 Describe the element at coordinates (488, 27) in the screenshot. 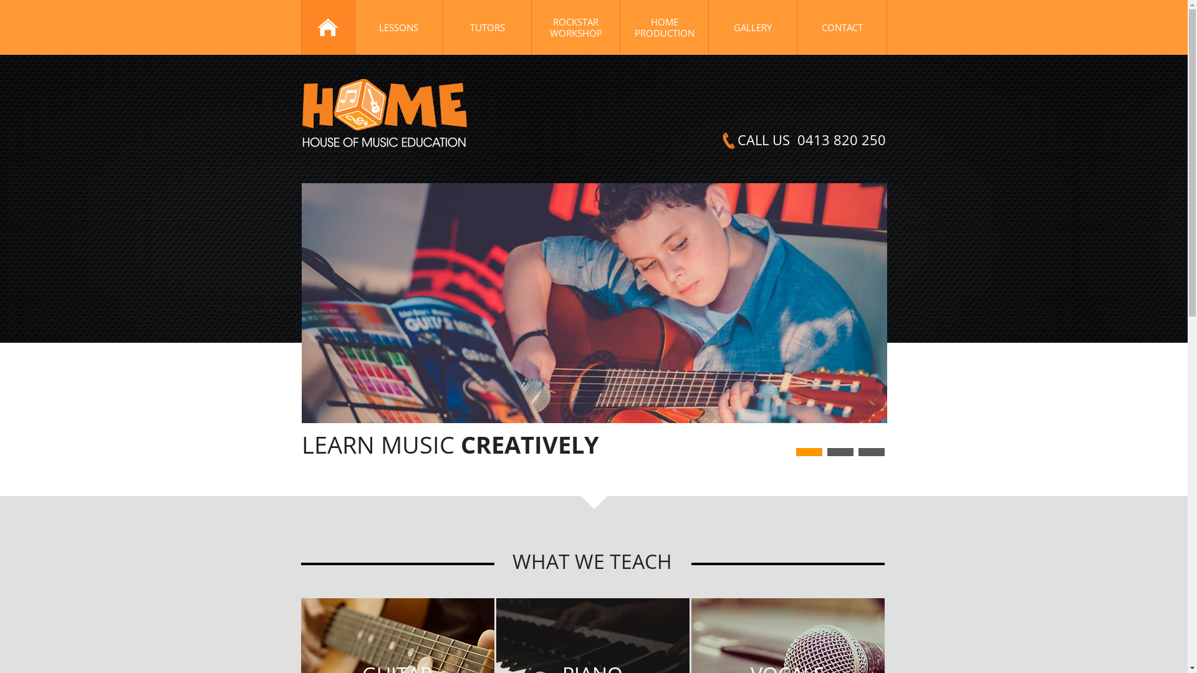

I see `TUTORS` at that location.